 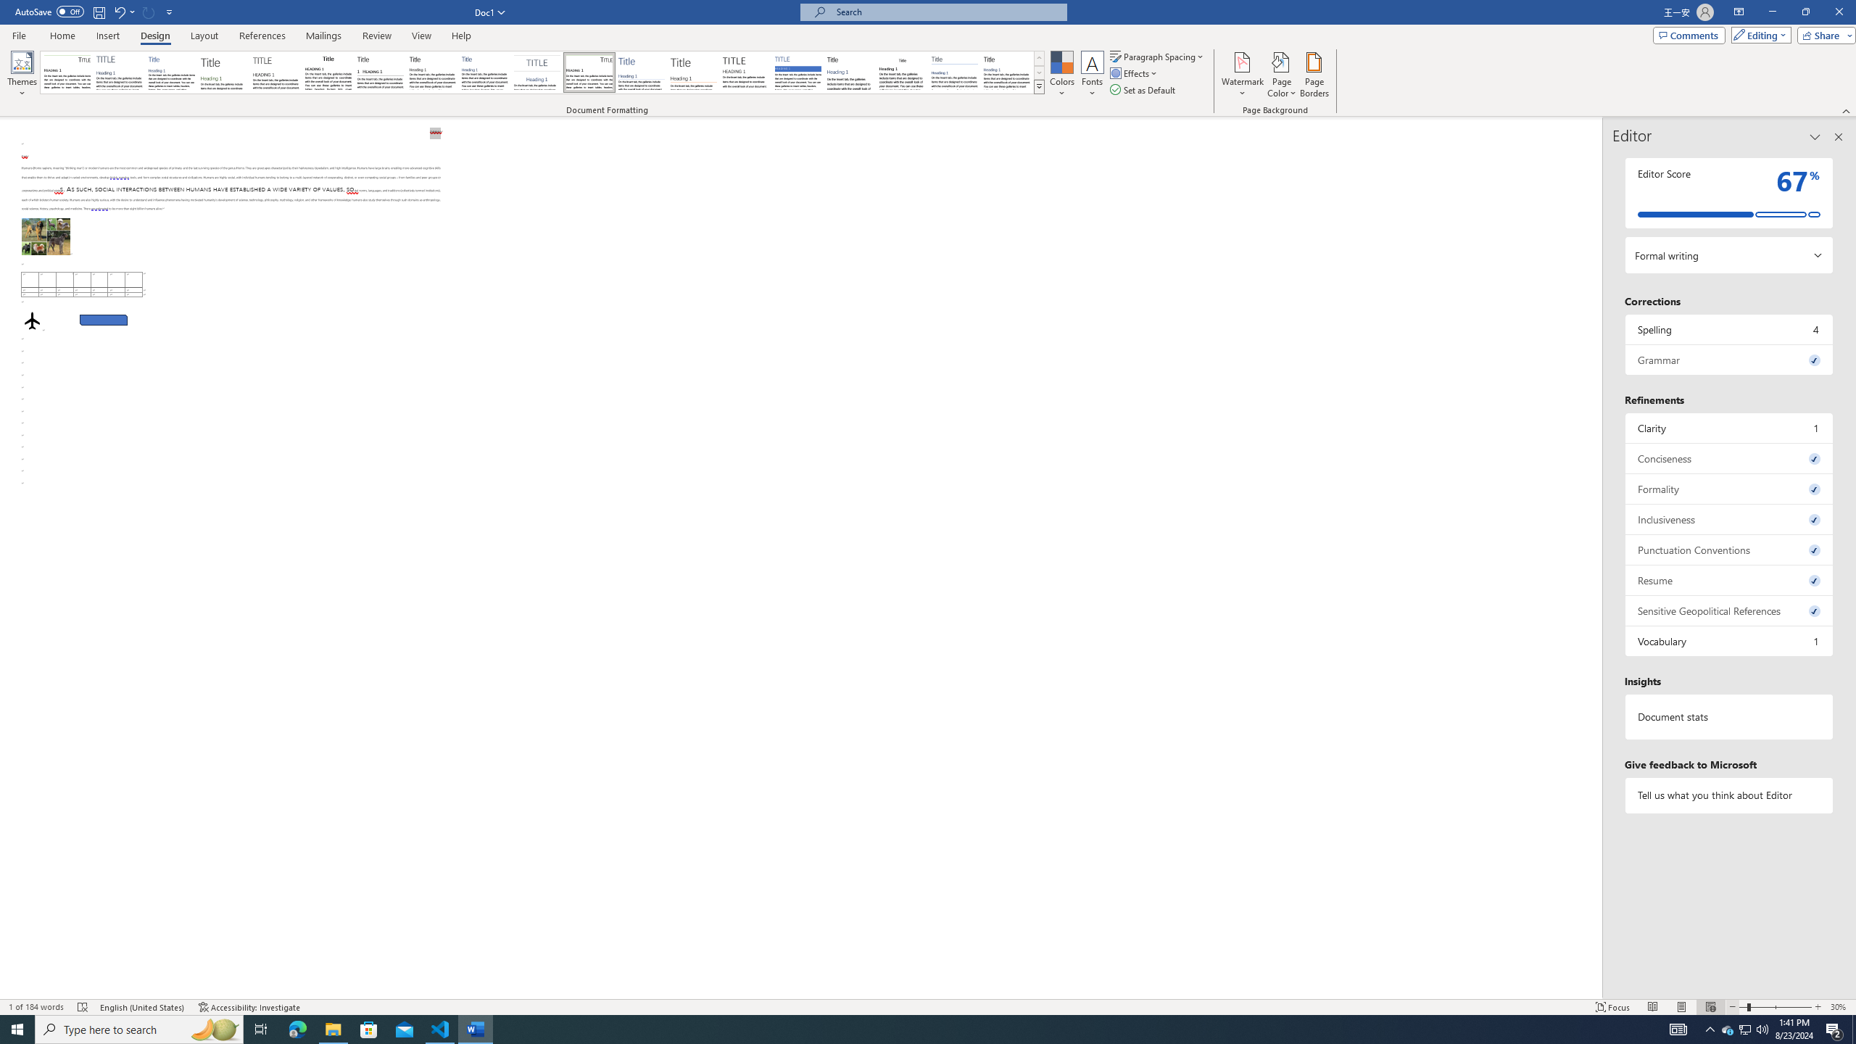 I want to click on Spelling and Grammar Check Errors, so click(x=83, y=1007).